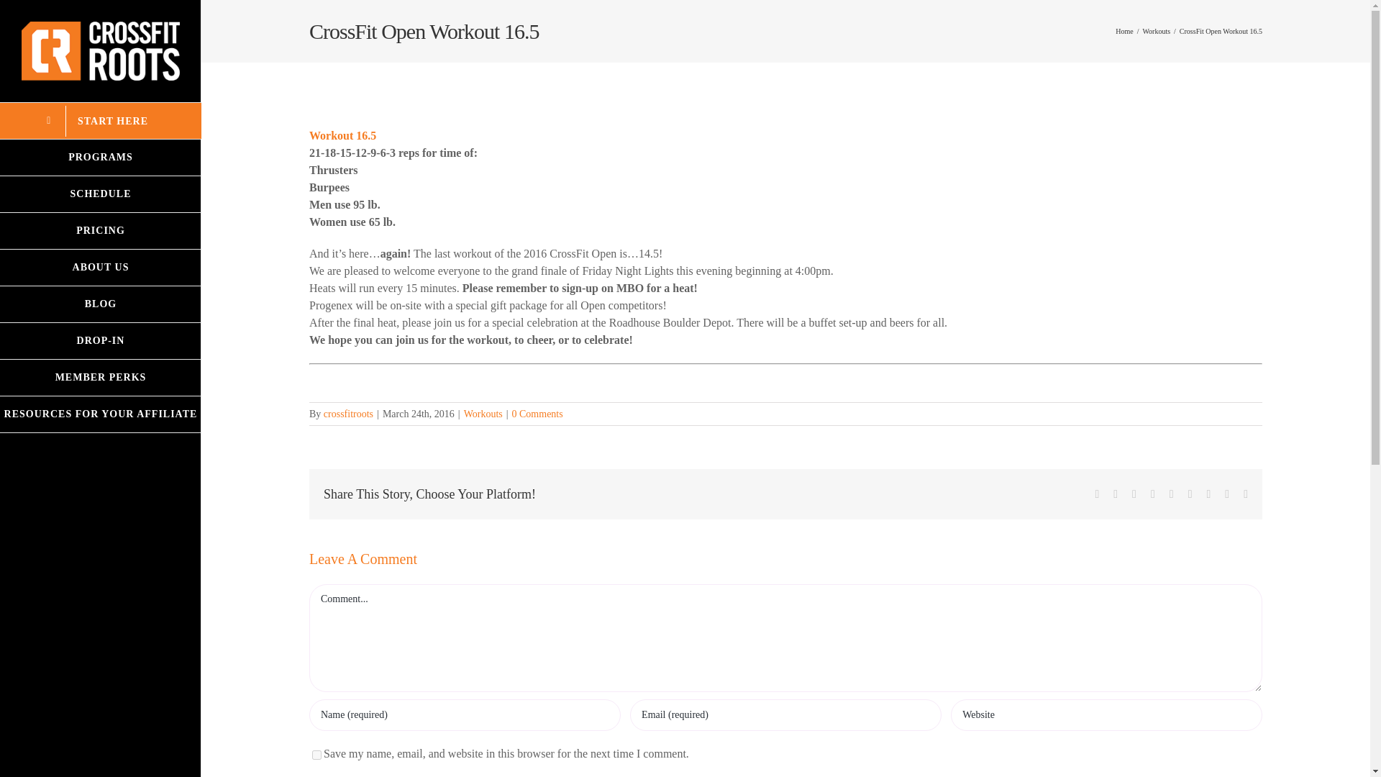 The width and height of the screenshot is (1381, 777). I want to click on crossfitroots, so click(348, 414).